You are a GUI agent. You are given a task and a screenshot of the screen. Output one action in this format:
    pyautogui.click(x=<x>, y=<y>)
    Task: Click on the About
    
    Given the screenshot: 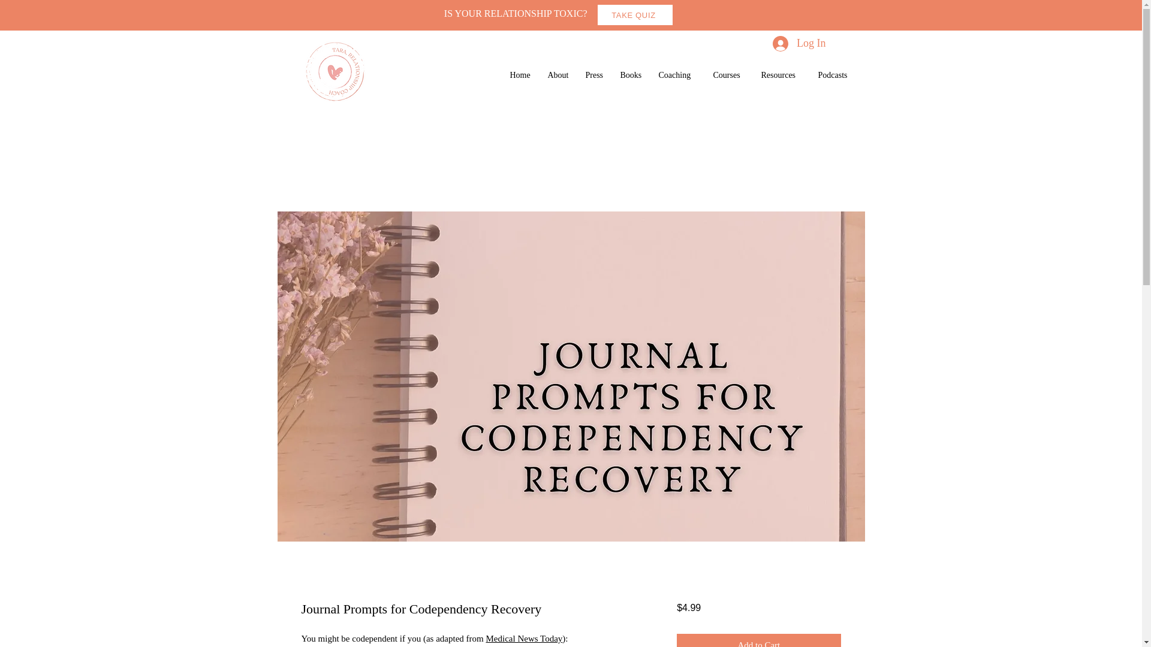 What is the action you would take?
    pyautogui.click(x=561, y=74)
    